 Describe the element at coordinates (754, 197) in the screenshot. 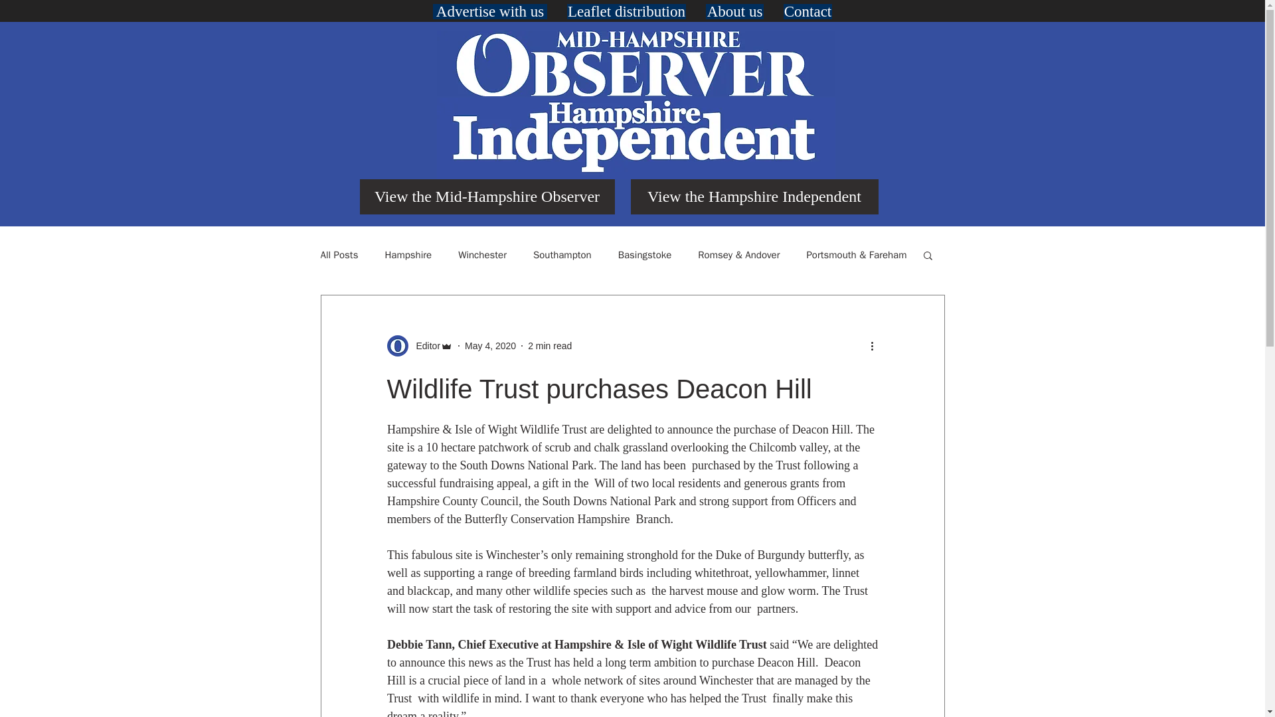

I see `View the Hampshire Independent` at that location.